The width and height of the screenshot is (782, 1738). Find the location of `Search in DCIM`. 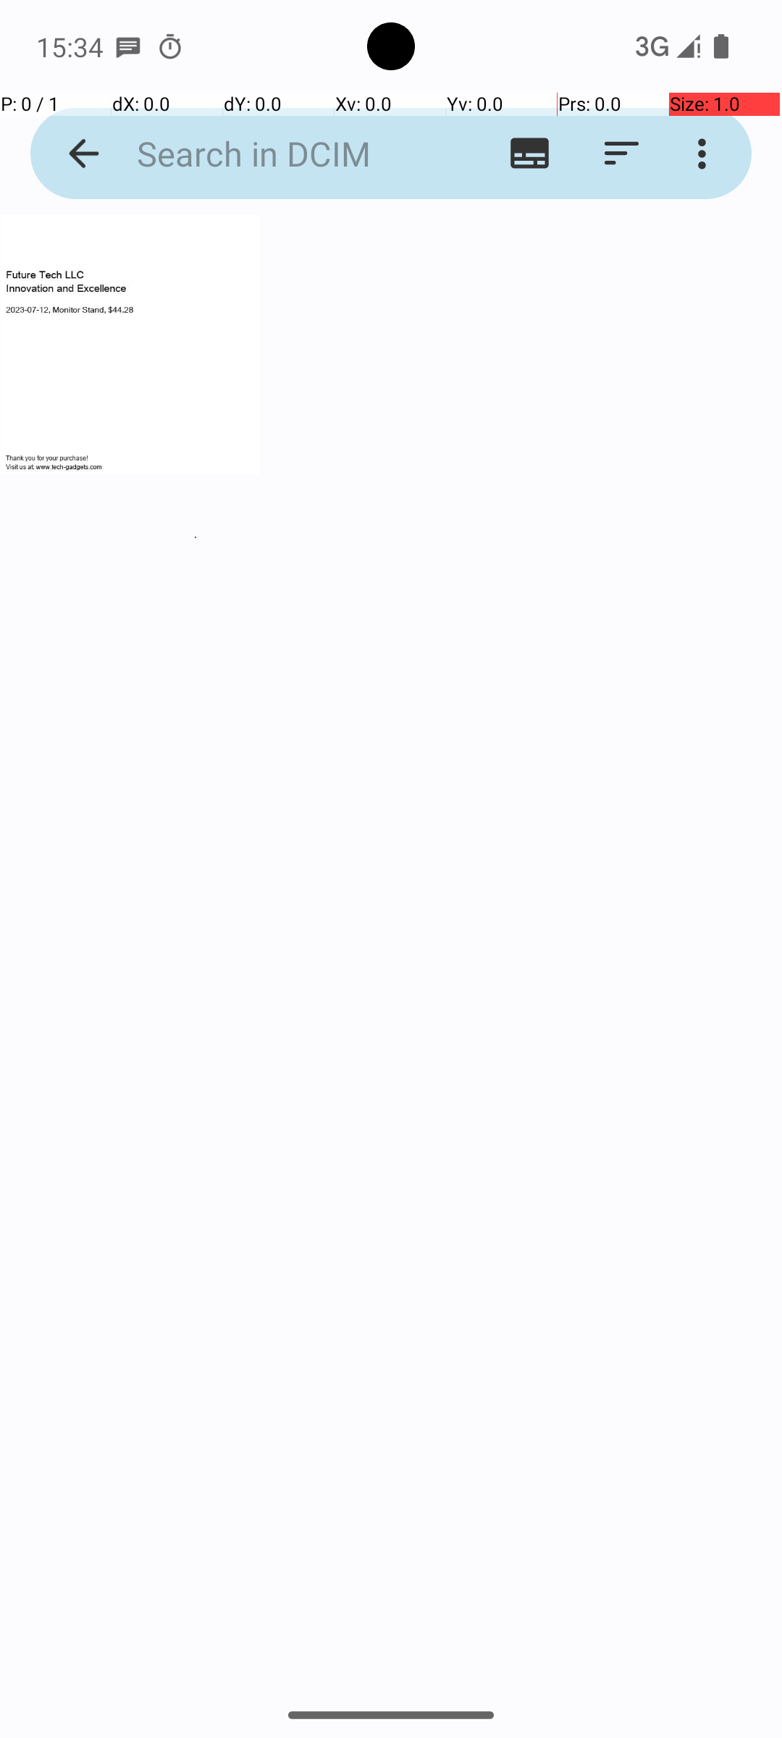

Search in DCIM is located at coordinates (279, 154).